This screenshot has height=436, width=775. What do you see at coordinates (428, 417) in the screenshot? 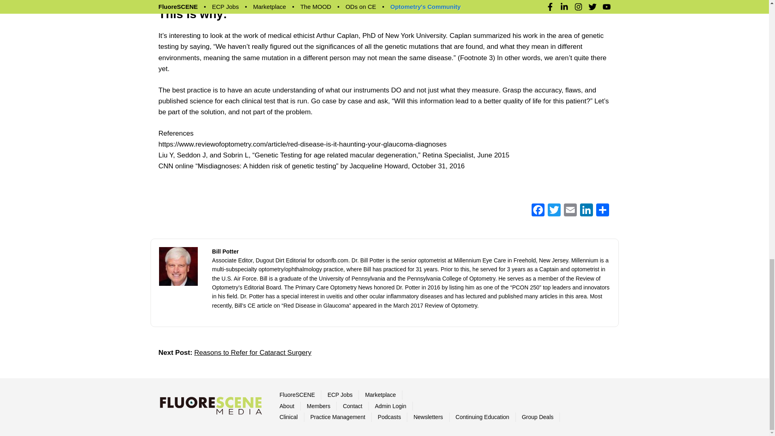
I see `Newsletters` at bounding box center [428, 417].